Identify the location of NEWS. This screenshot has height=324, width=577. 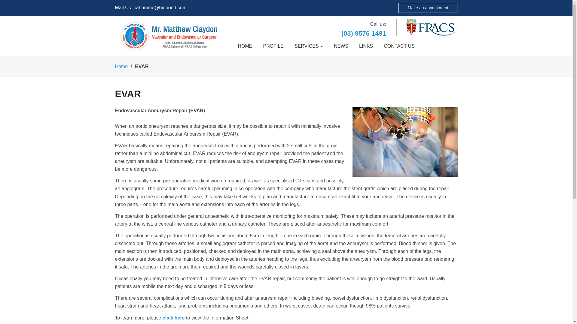
(341, 46).